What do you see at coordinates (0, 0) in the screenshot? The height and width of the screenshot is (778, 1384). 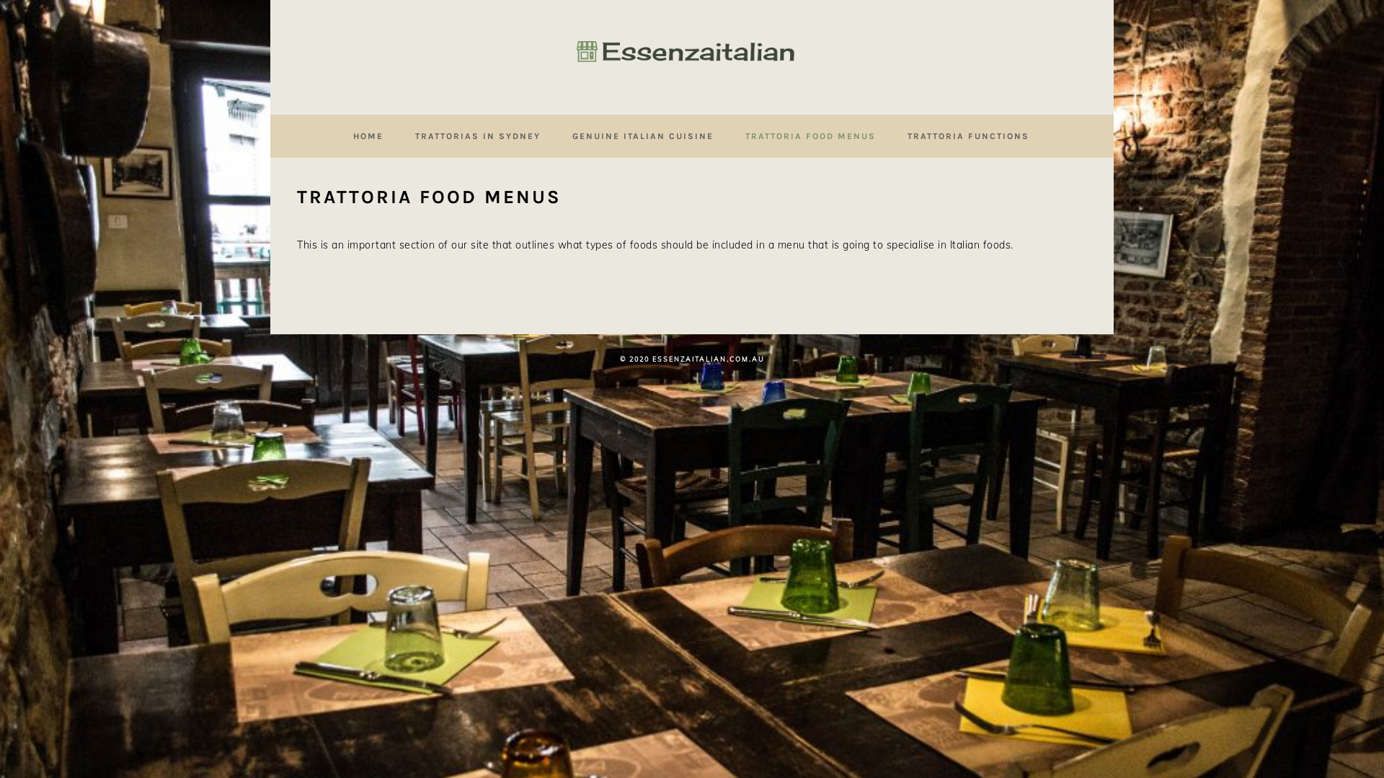 I see `Skip to primary navigation` at bounding box center [0, 0].